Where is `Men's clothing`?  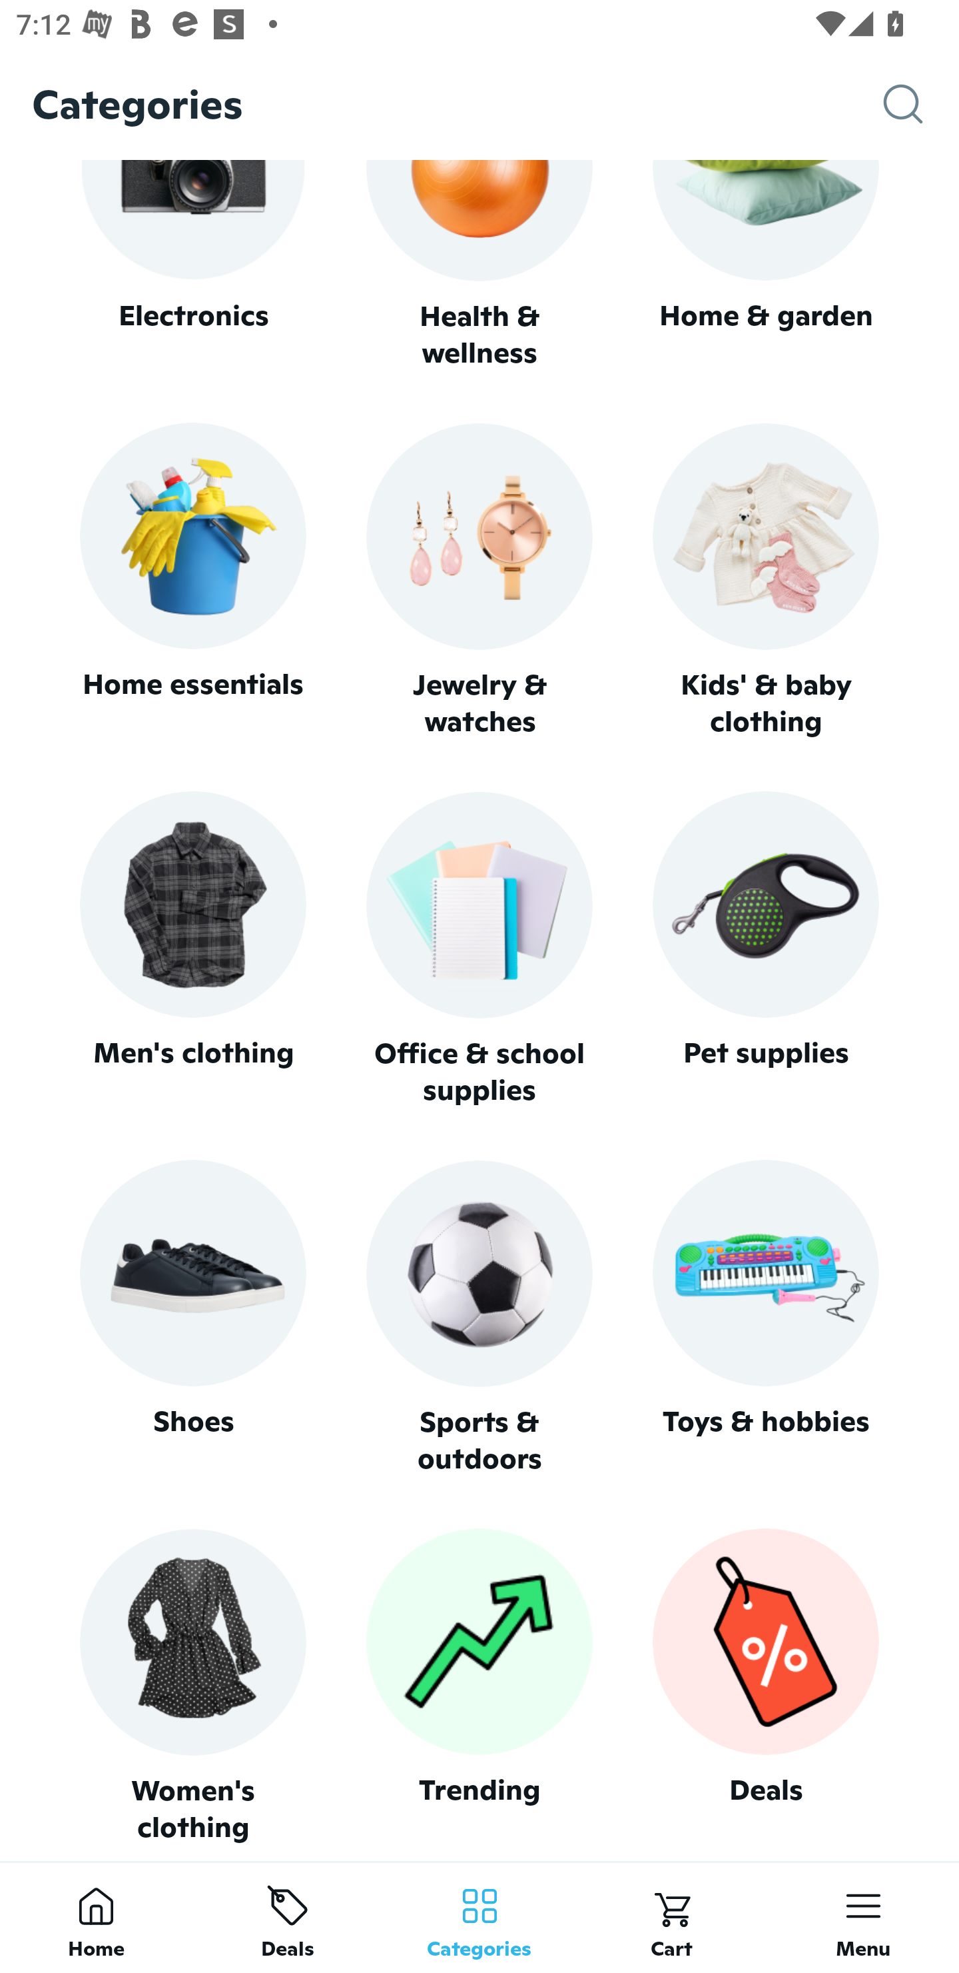
Men's clothing is located at coordinates (192, 949).